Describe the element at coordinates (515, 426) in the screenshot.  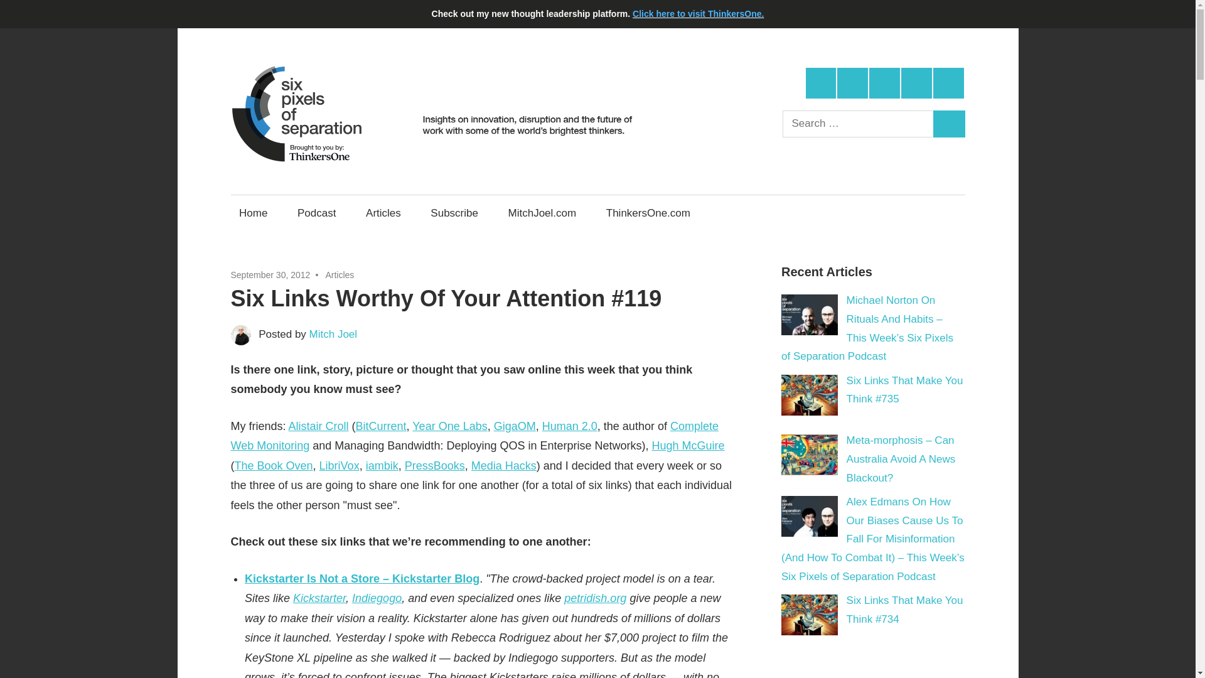
I see `GigaOM` at that location.